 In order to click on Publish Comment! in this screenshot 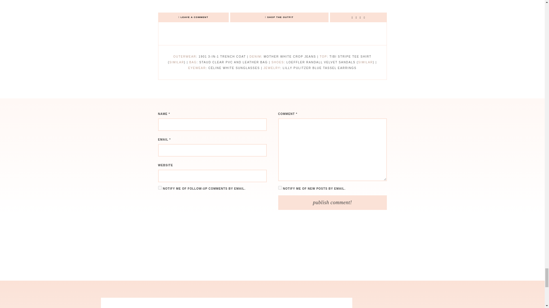, I will do `click(332, 202)`.